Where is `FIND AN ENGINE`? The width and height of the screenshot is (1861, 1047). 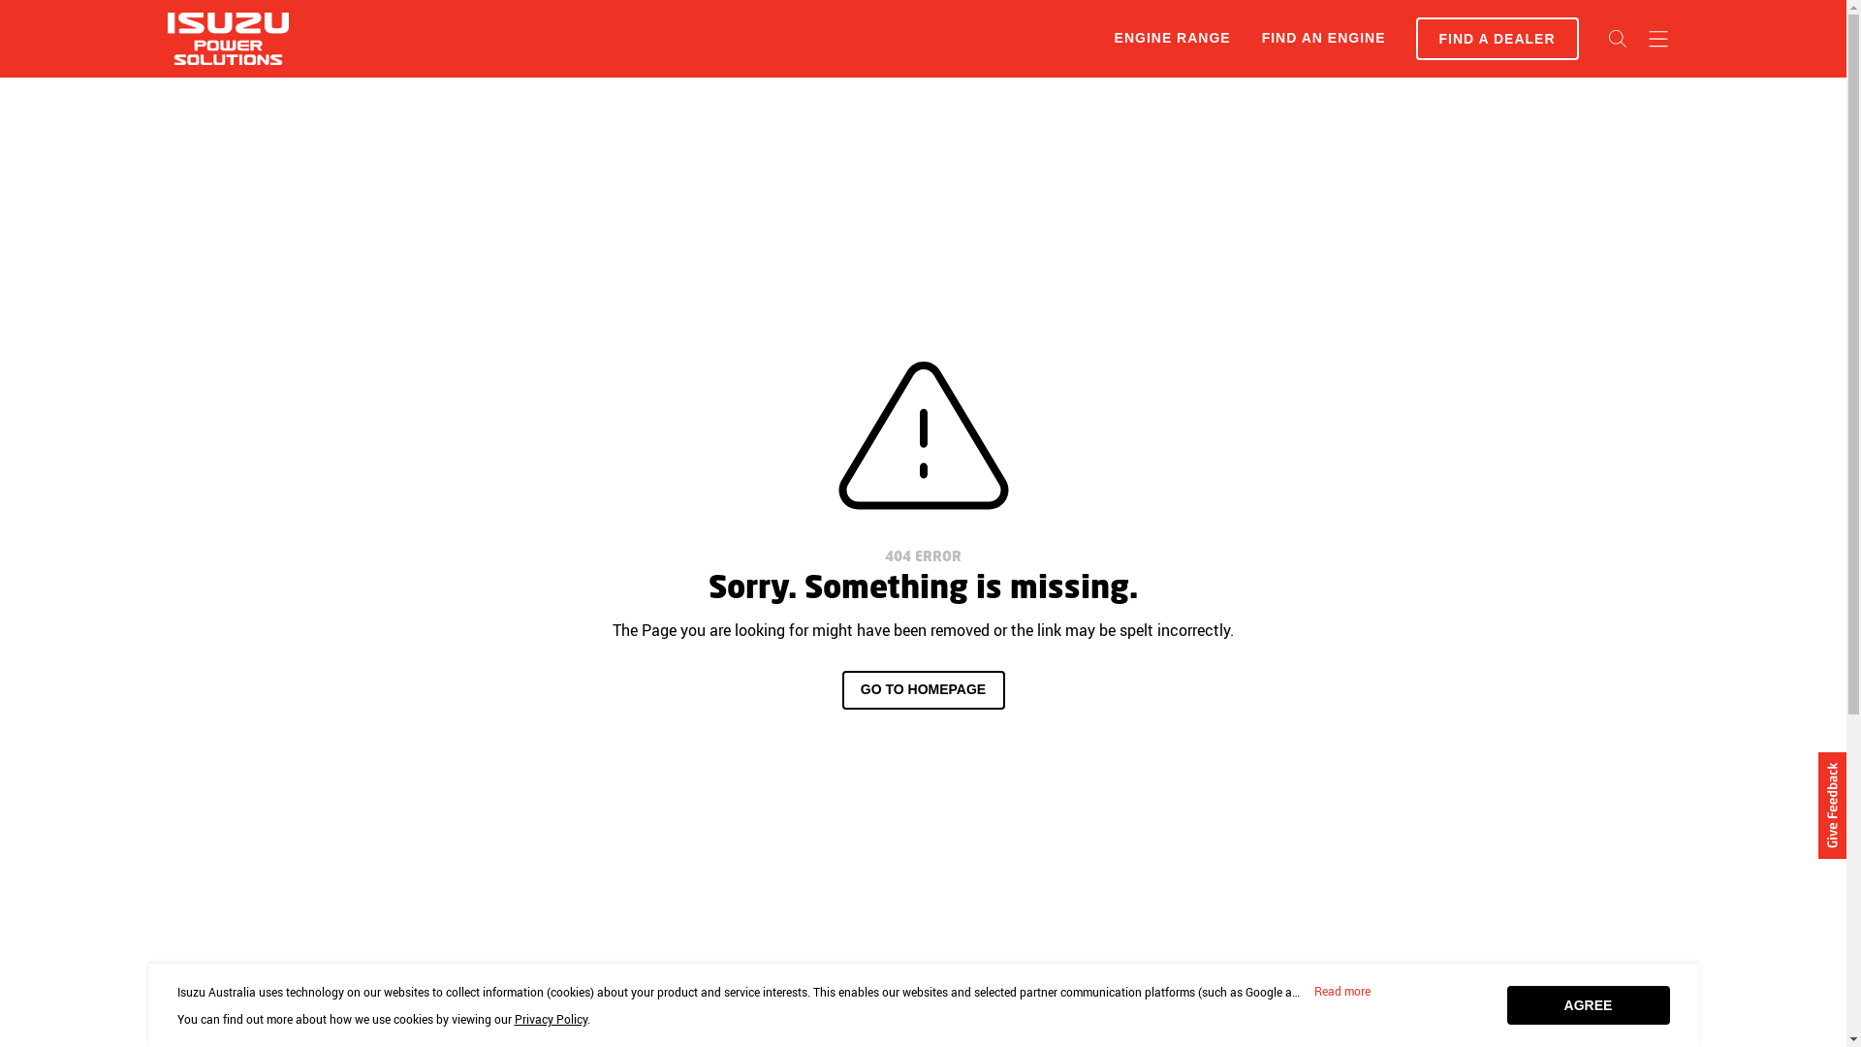 FIND AN ENGINE is located at coordinates (1324, 39).